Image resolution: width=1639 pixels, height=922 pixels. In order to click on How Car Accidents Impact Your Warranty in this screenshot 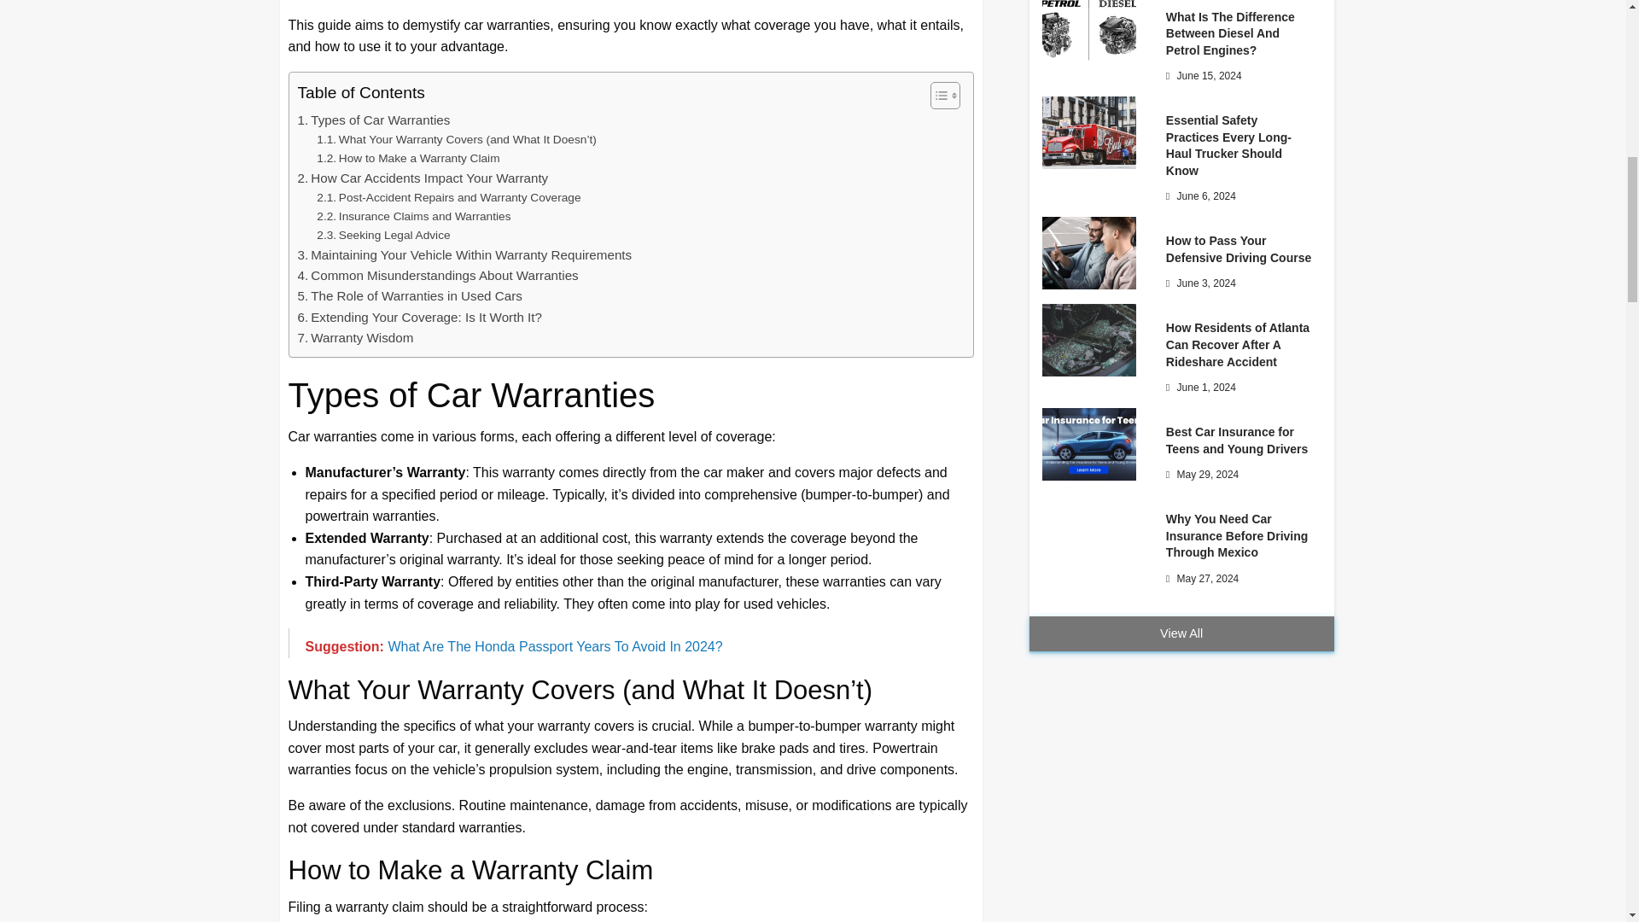, I will do `click(422, 178)`.